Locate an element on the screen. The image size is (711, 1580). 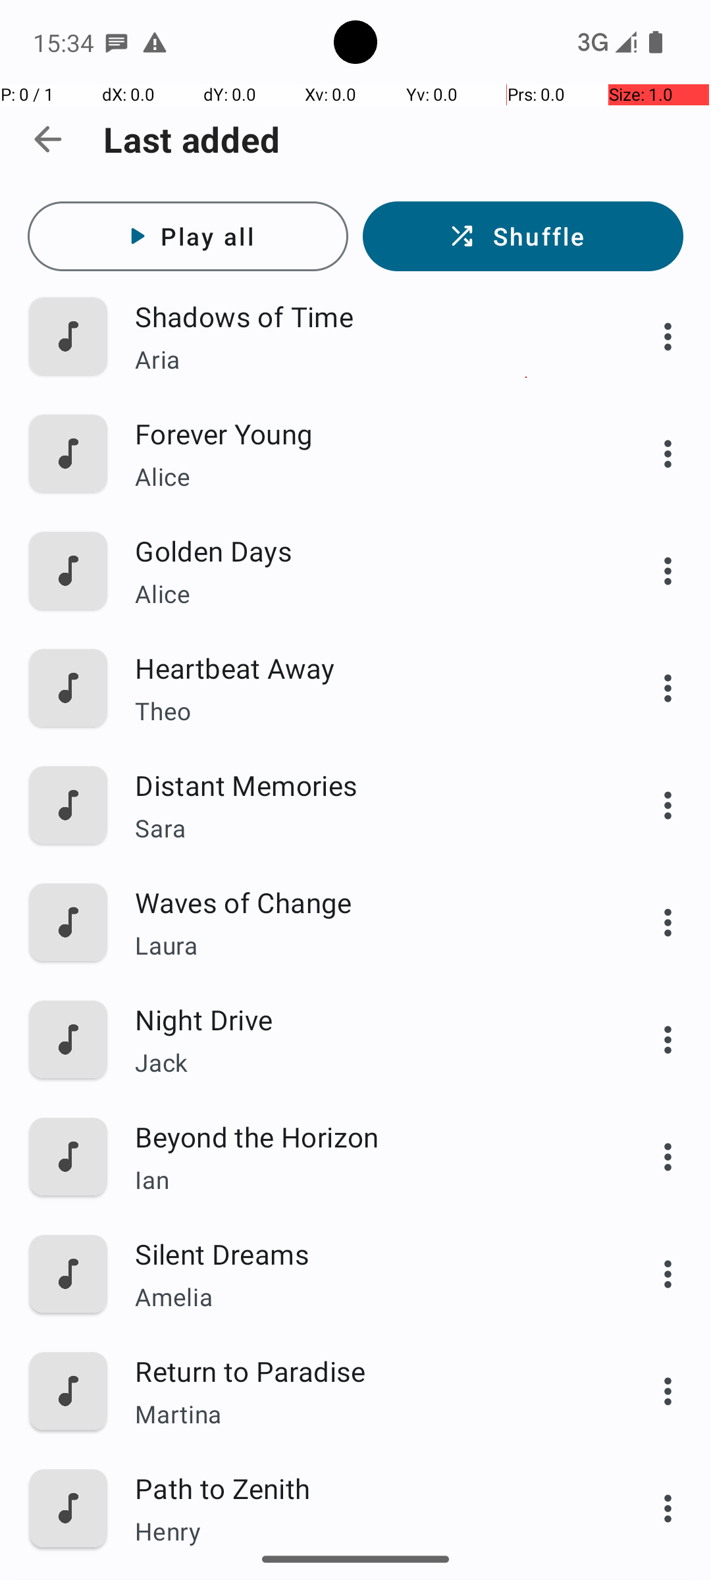
Waves of Change is located at coordinates (367, 902).